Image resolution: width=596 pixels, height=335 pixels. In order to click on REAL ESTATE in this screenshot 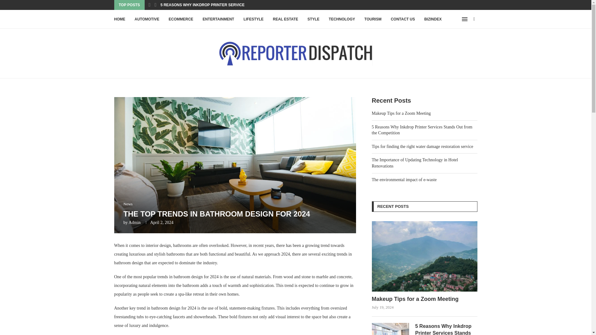, I will do `click(286, 19)`.